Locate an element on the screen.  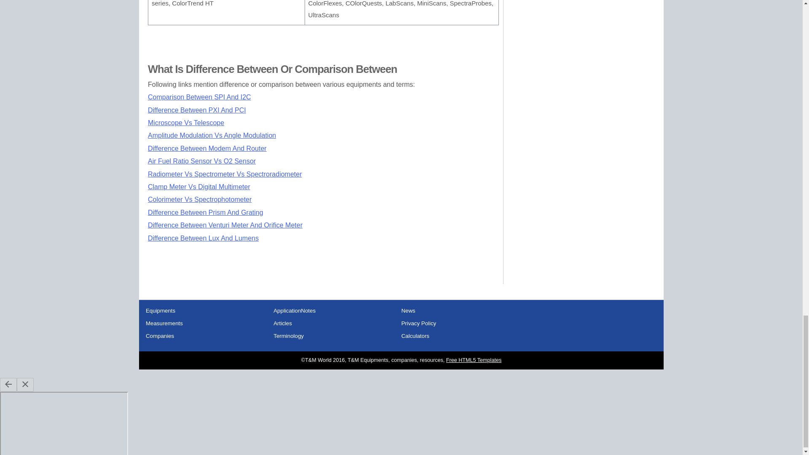
Difference Between Prism And Grating is located at coordinates (206, 212).